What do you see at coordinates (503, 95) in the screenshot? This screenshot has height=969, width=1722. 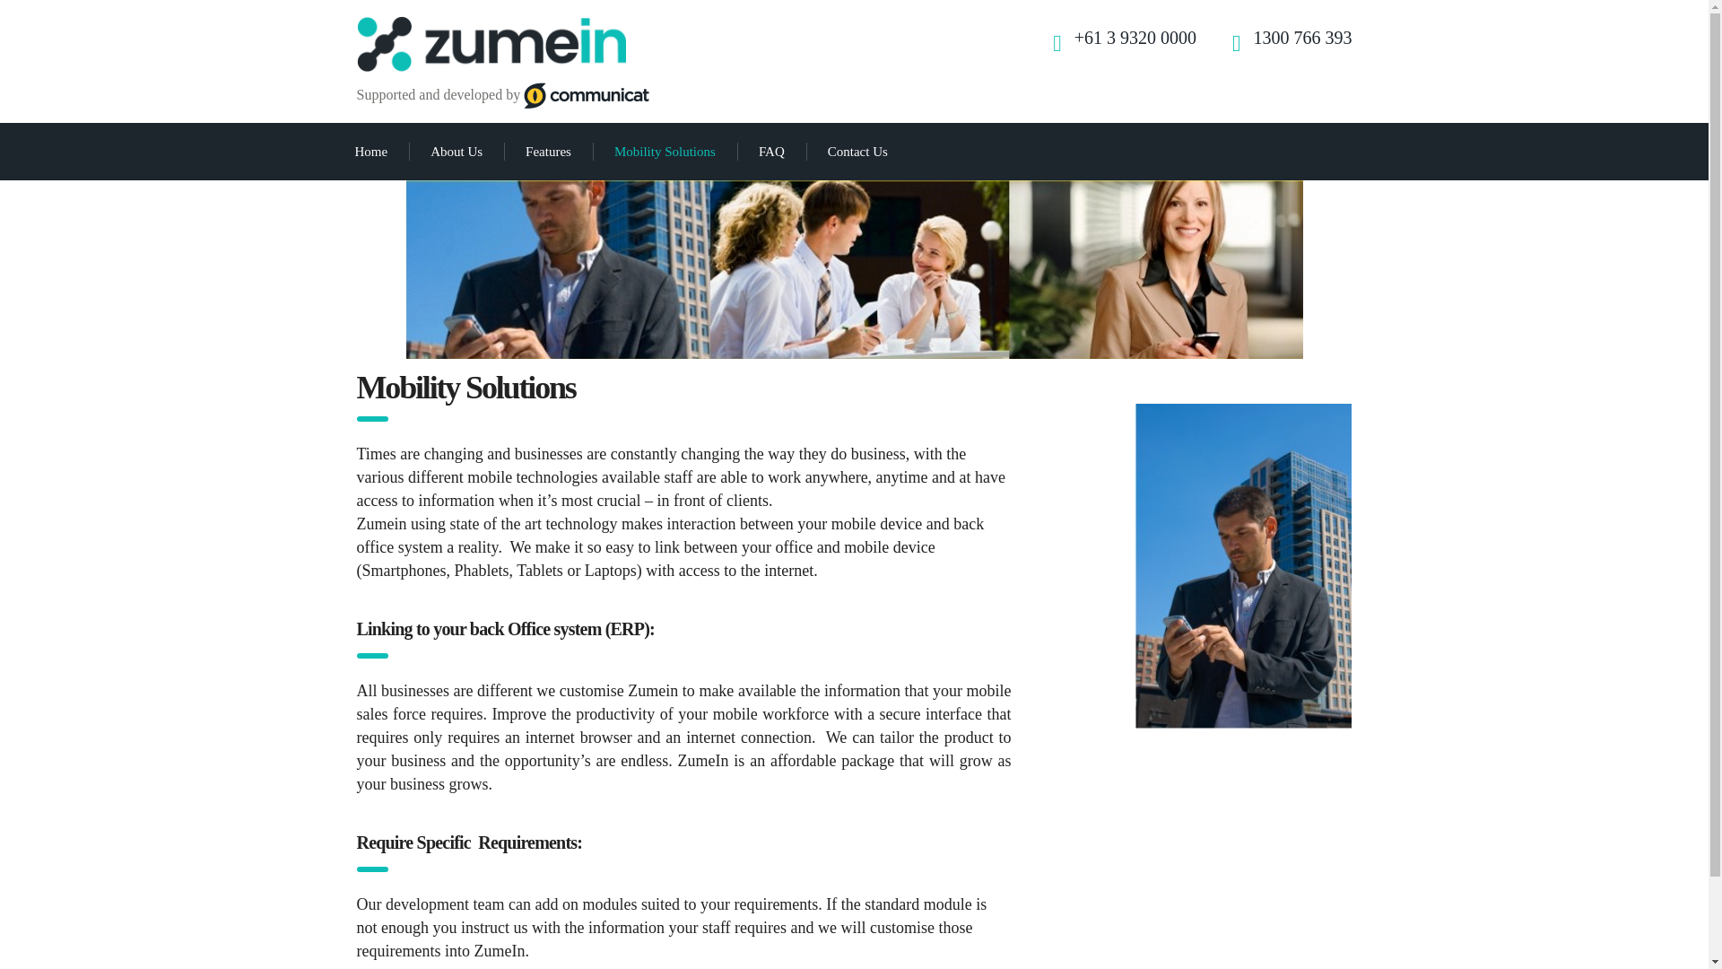 I see `Supported and developed by` at bounding box center [503, 95].